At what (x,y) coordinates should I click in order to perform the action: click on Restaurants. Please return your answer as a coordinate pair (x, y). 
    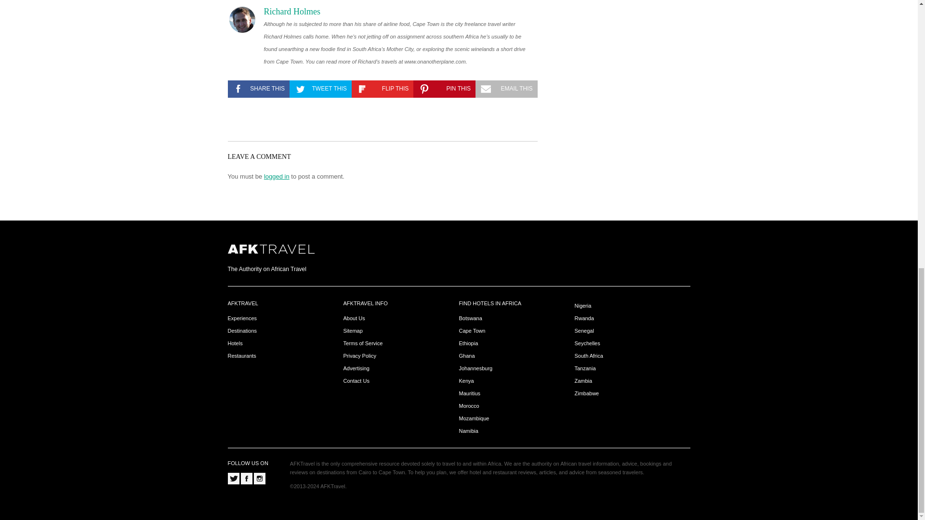
    Looking at the image, I should click on (242, 356).